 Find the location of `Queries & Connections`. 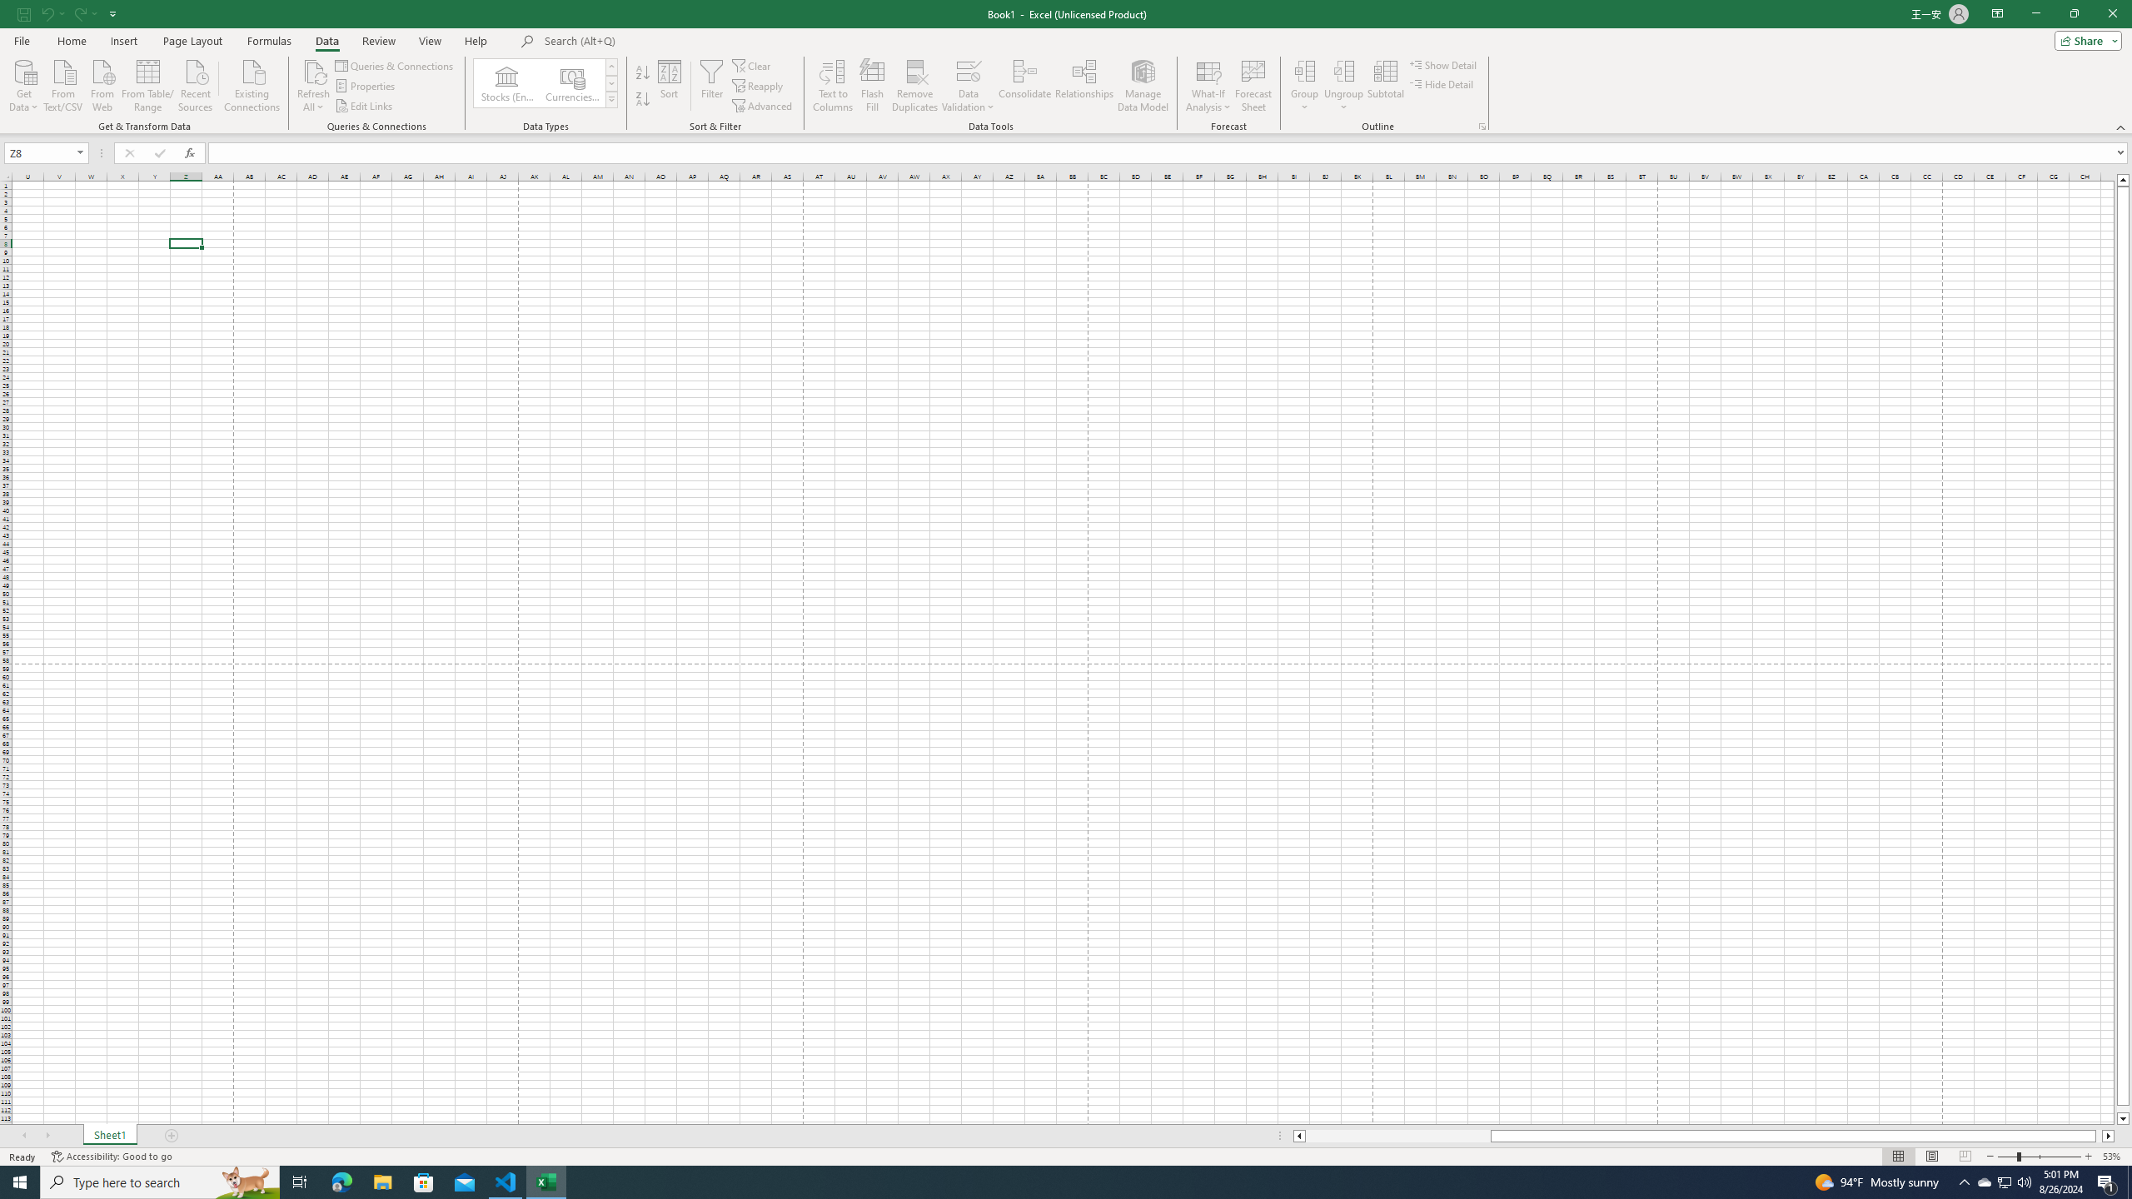

Queries & Connections is located at coordinates (395, 65).